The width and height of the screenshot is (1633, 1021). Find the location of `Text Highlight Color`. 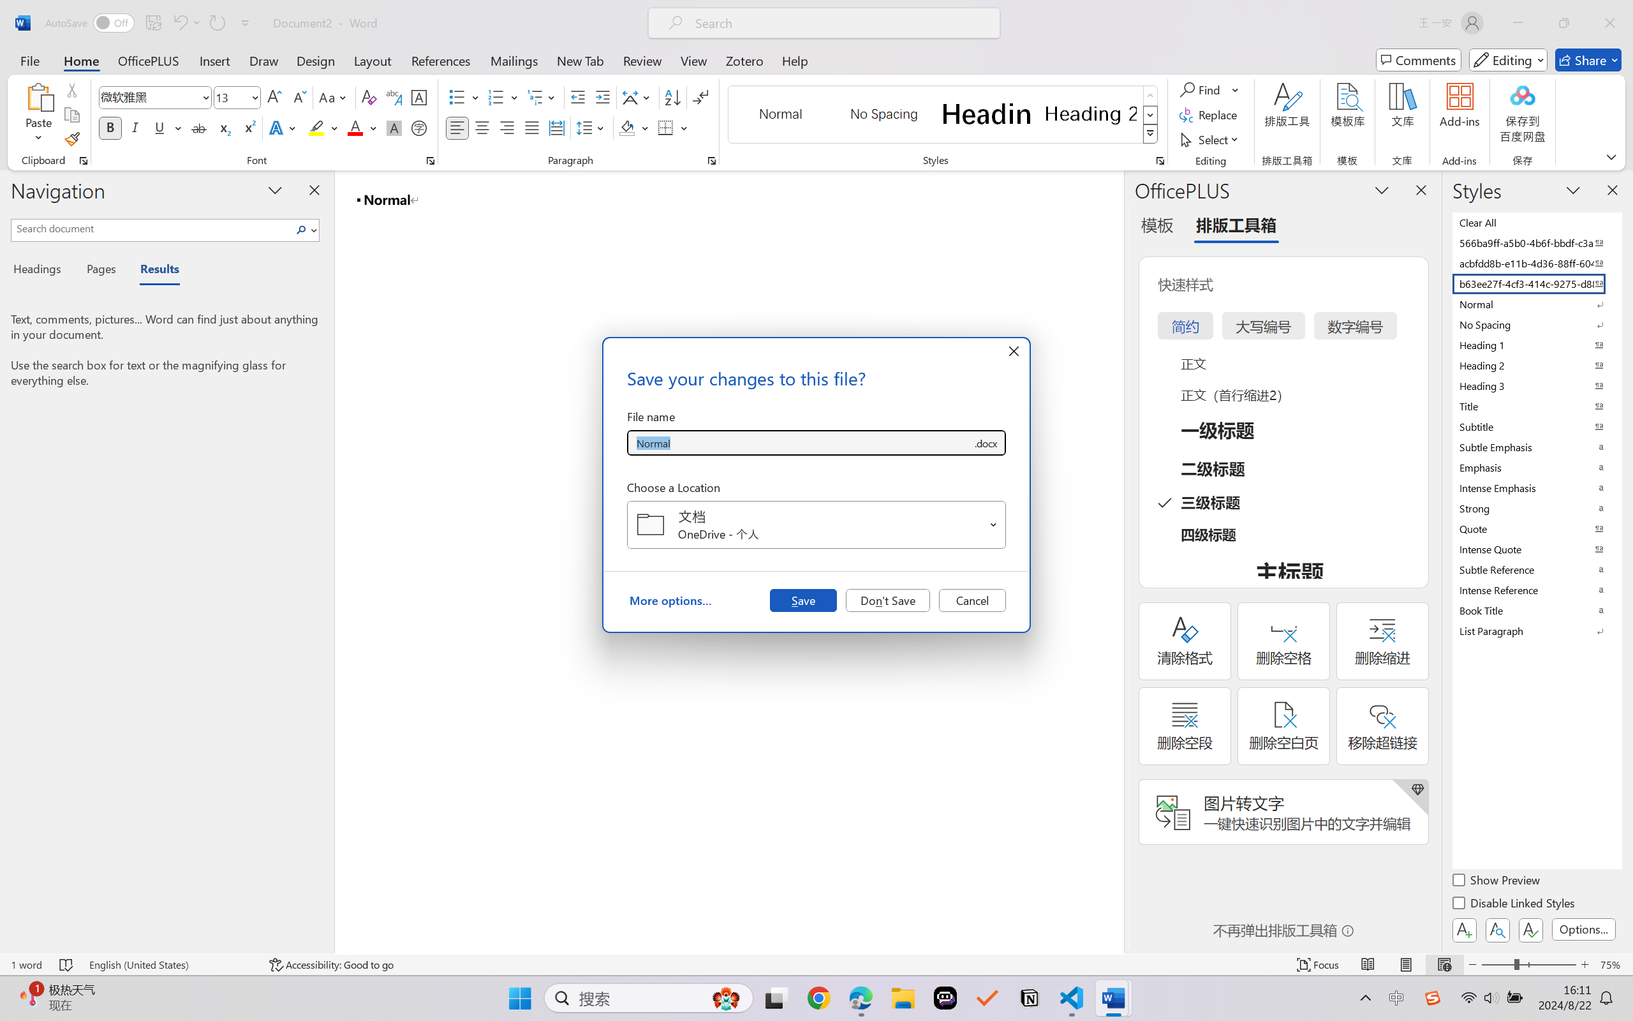

Text Highlight Color is located at coordinates (323, 128).